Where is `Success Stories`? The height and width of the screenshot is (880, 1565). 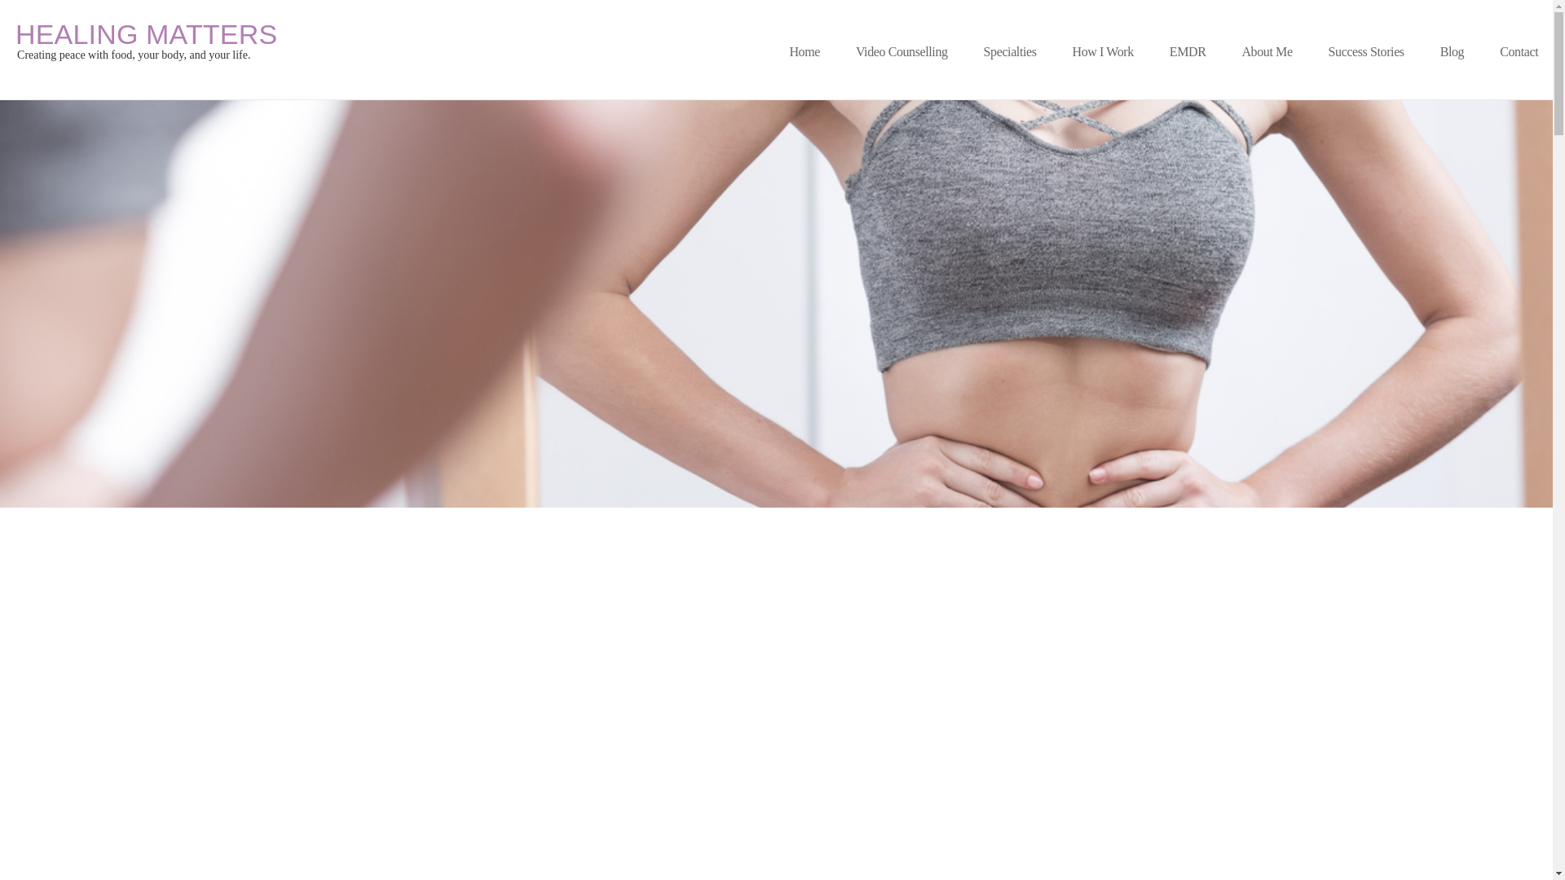 Success Stories is located at coordinates (1366, 52).